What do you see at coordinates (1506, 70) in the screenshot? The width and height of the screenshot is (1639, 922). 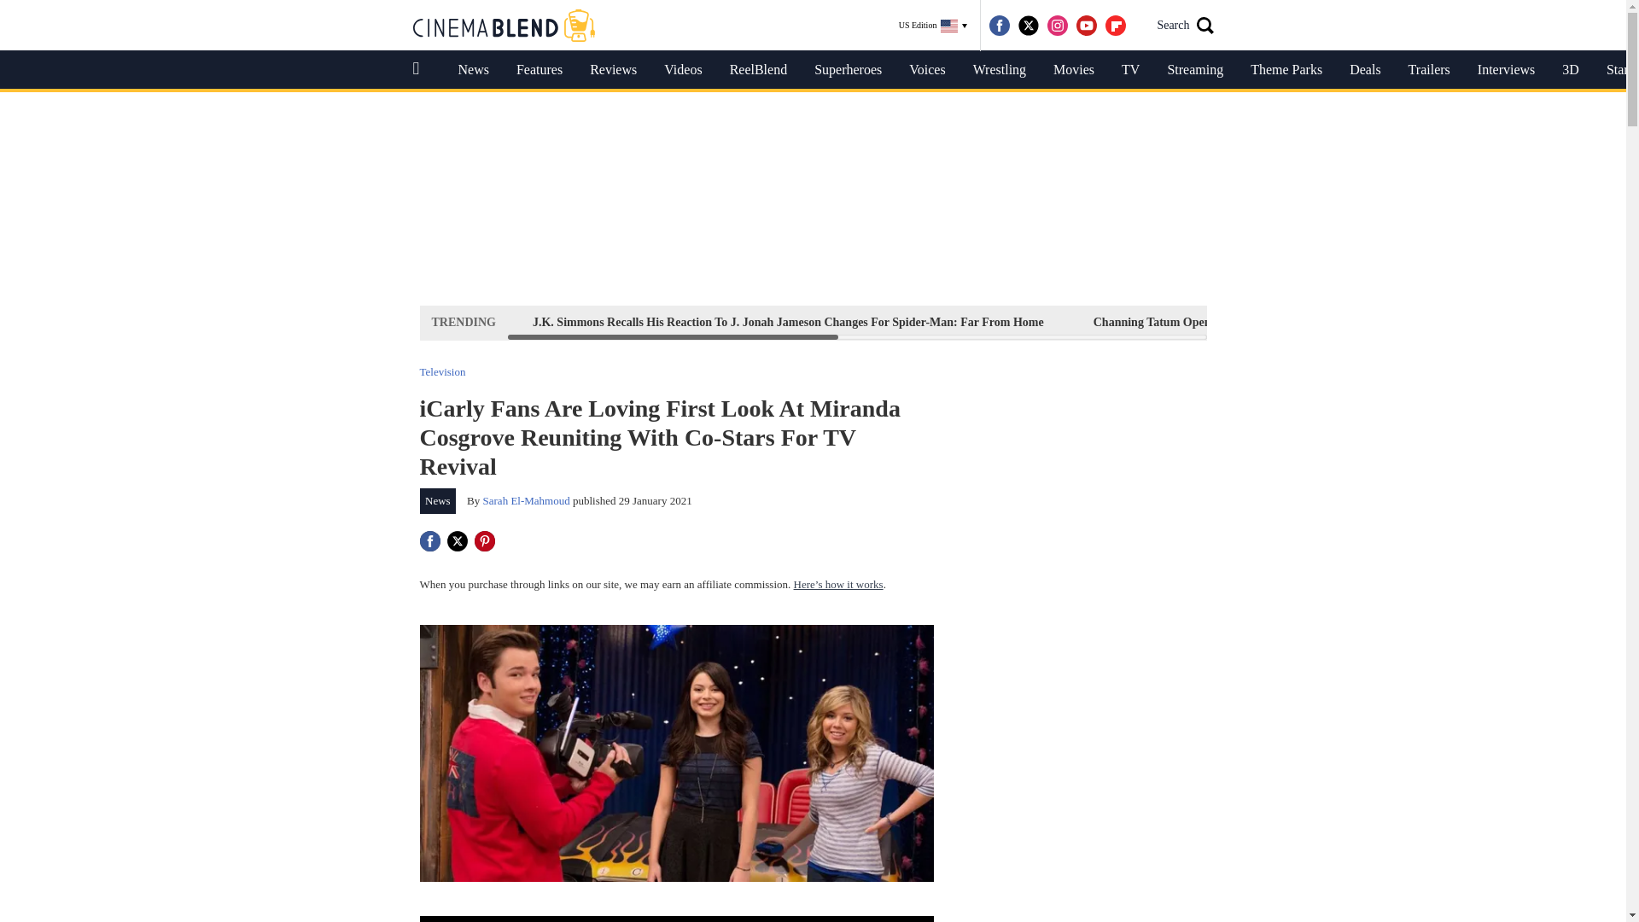 I see `Interviews` at bounding box center [1506, 70].